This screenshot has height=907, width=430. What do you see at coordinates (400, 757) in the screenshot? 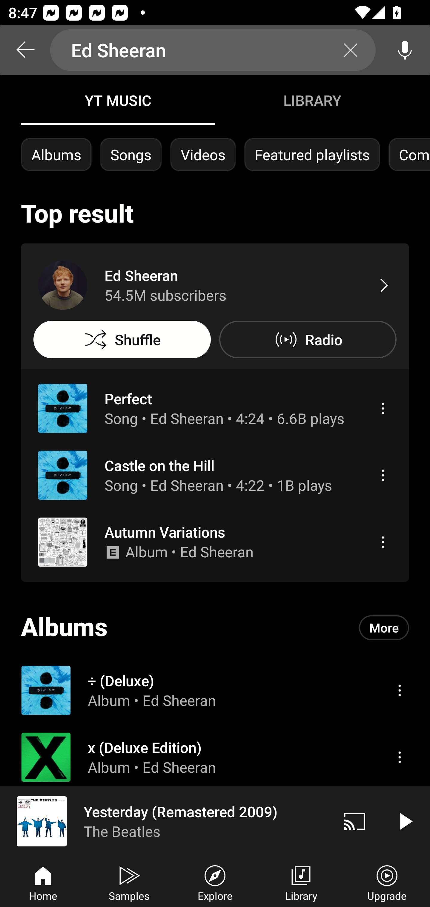
I see `Menu` at bounding box center [400, 757].